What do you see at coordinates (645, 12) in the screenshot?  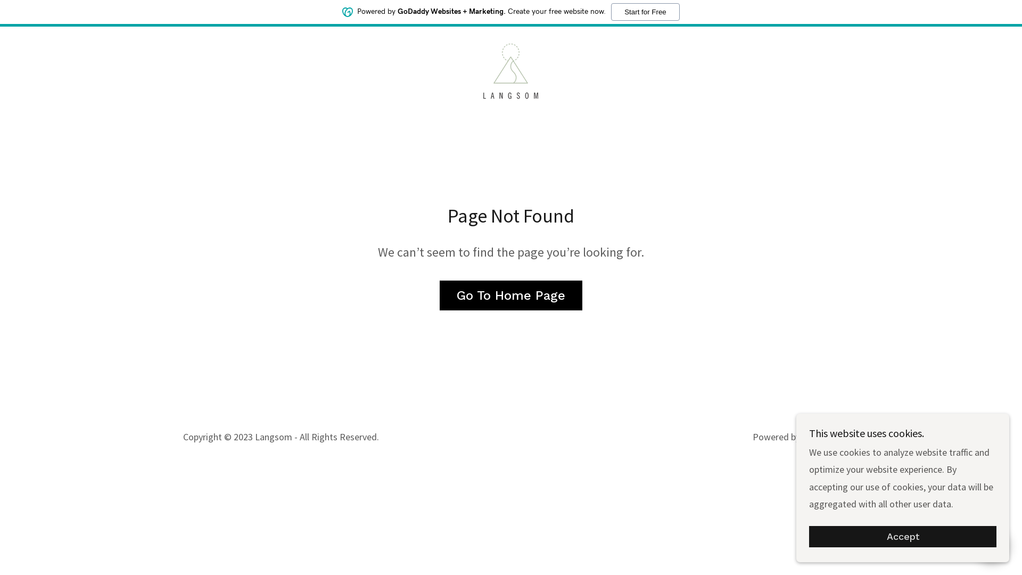 I see `Start for Free` at bounding box center [645, 12].